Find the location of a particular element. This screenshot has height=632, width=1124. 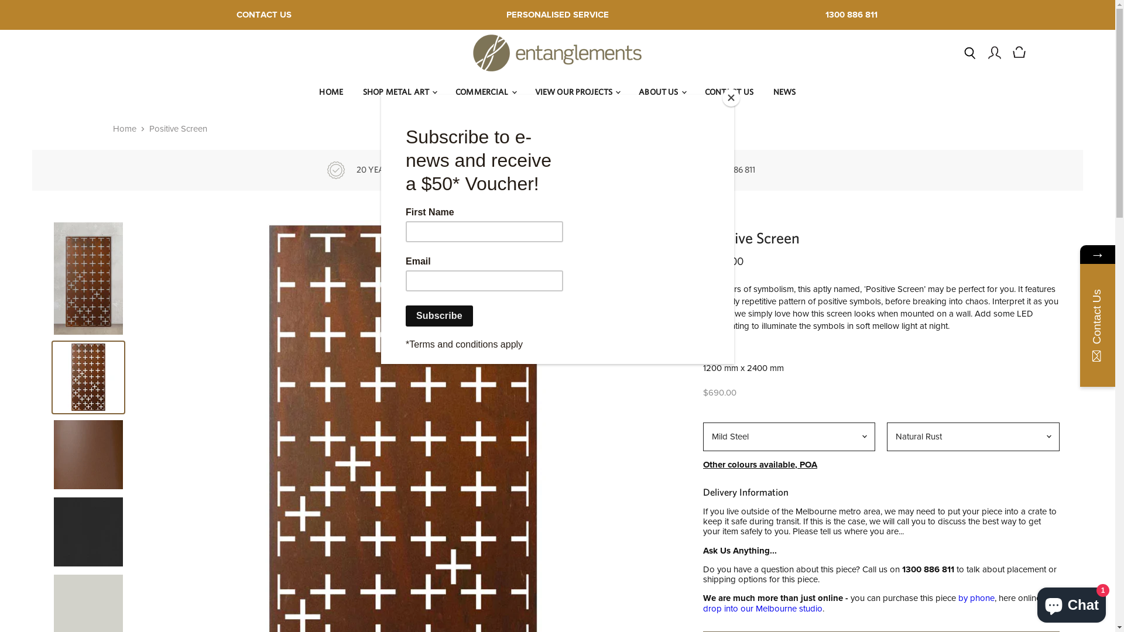

CONTACT US is located at coordinates (264, 15).